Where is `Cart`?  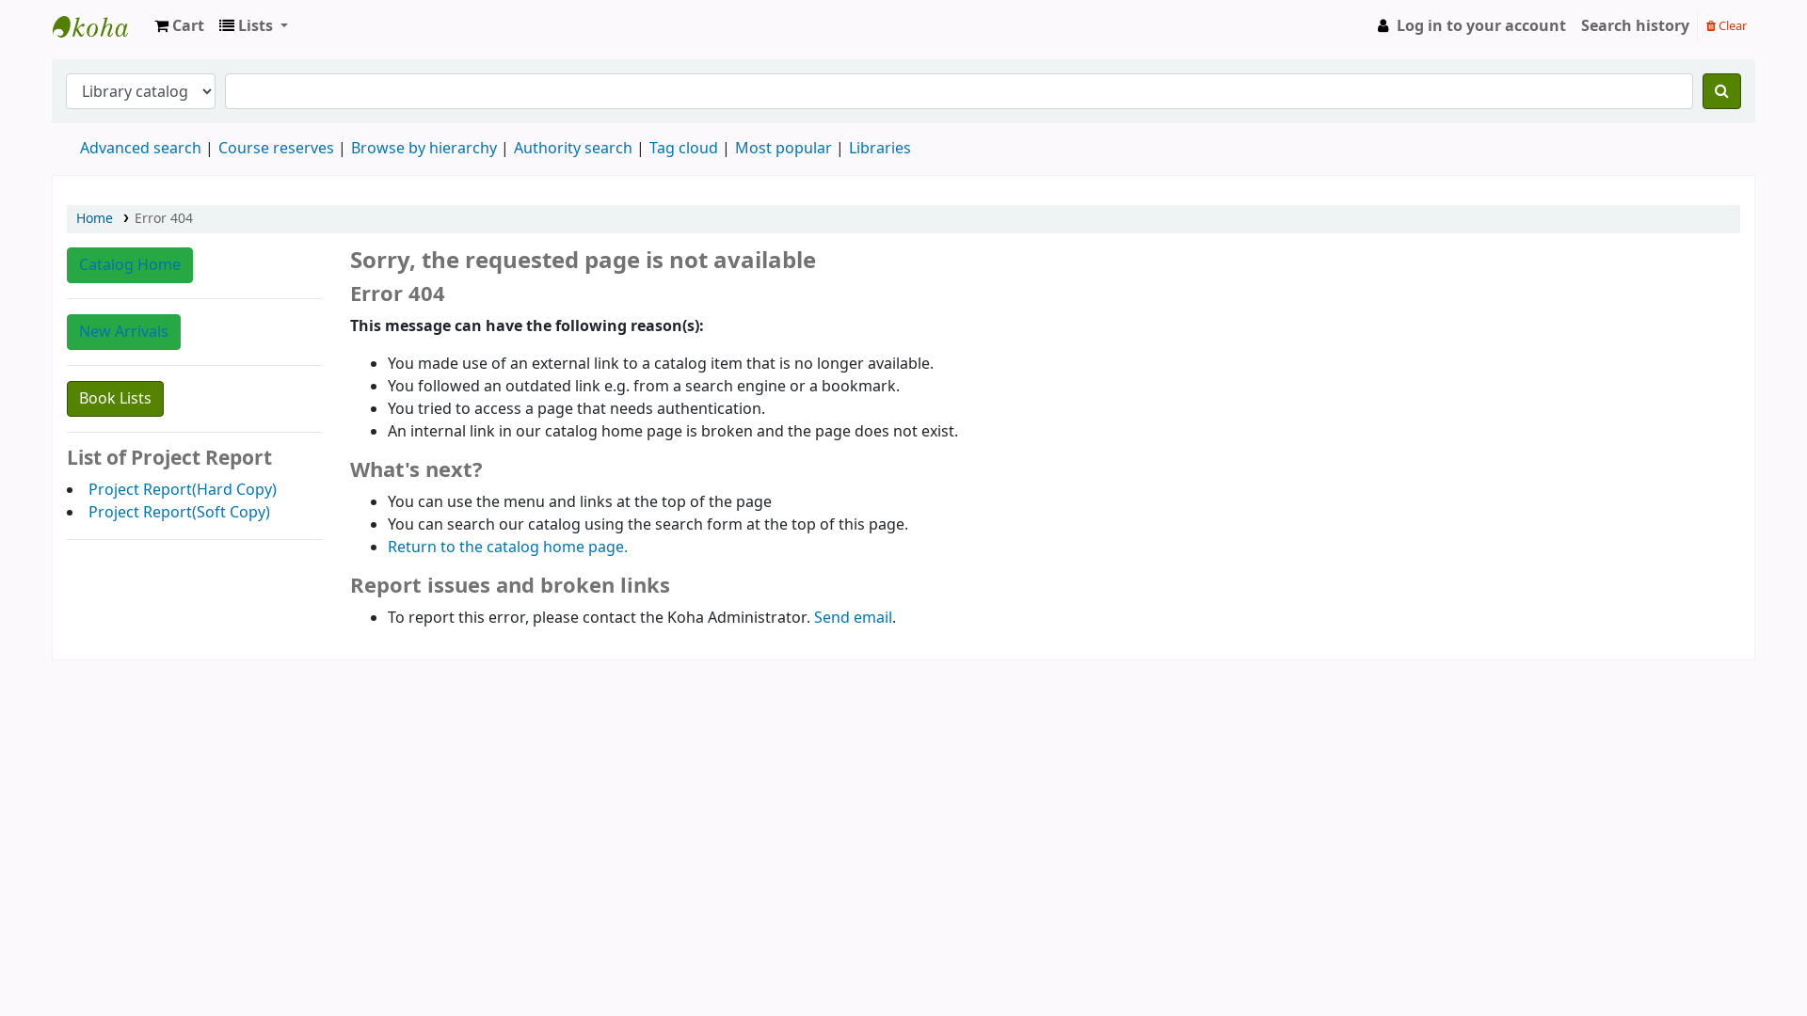
Cart is located at coordinates (179, 26).